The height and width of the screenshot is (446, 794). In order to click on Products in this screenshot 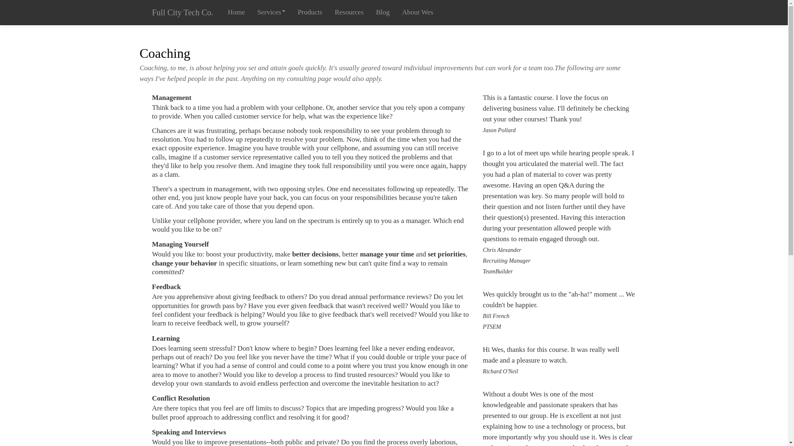, I will do `click(310, 12)`.